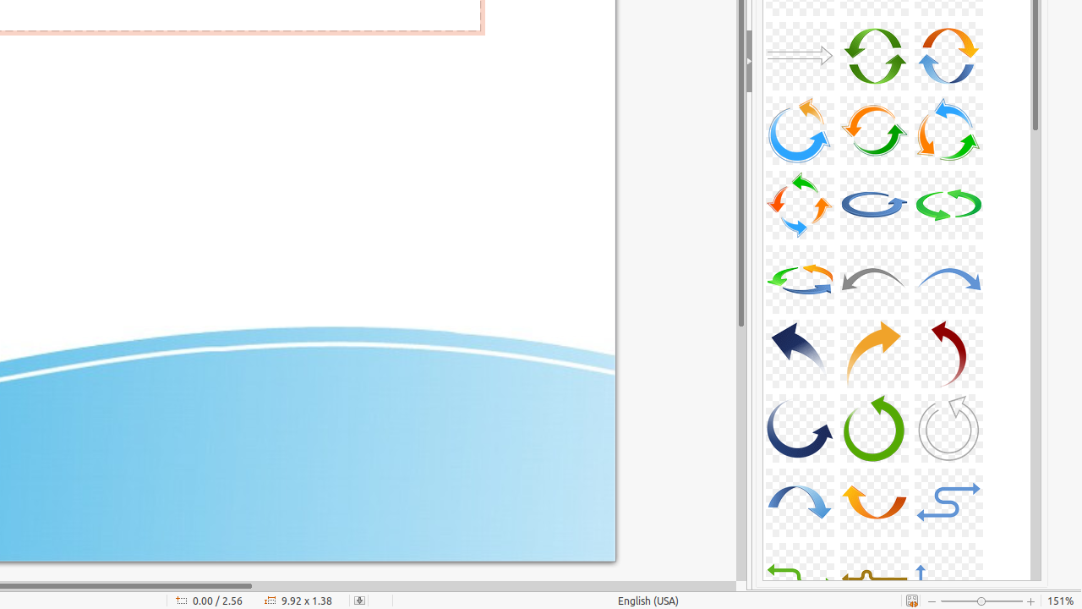 This screenshot has height=609, width=1082. I want to click on A32-CurvedArrow-Orange, so click(874, 502).